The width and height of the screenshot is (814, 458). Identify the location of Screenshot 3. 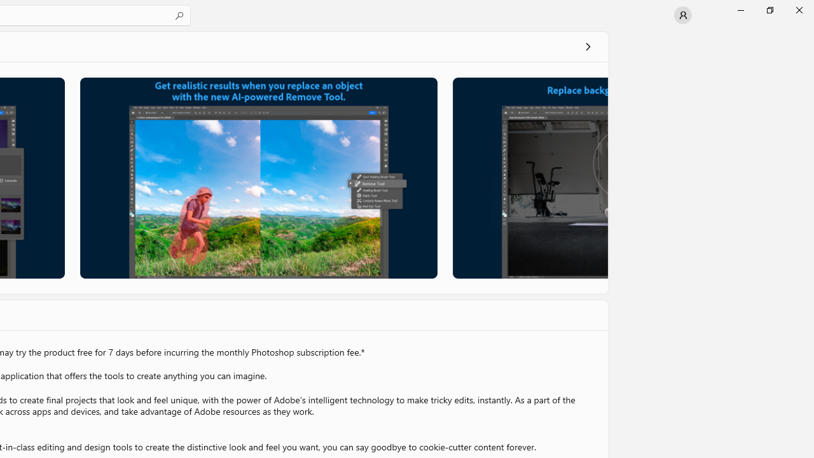
(530, 177).